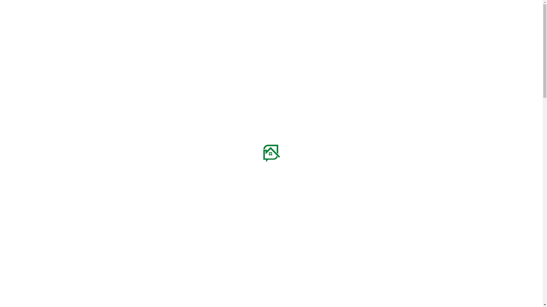 Image resolution: width=547 pixels, height=307 pixels. Describe the element at coordinates (451, 31) in the screenshot. I see `Menu` at that location.